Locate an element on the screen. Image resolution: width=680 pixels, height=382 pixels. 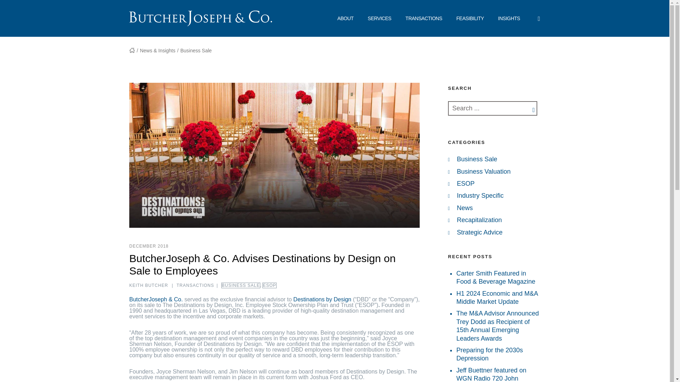
Transactions is located at coordinates (424, 18).